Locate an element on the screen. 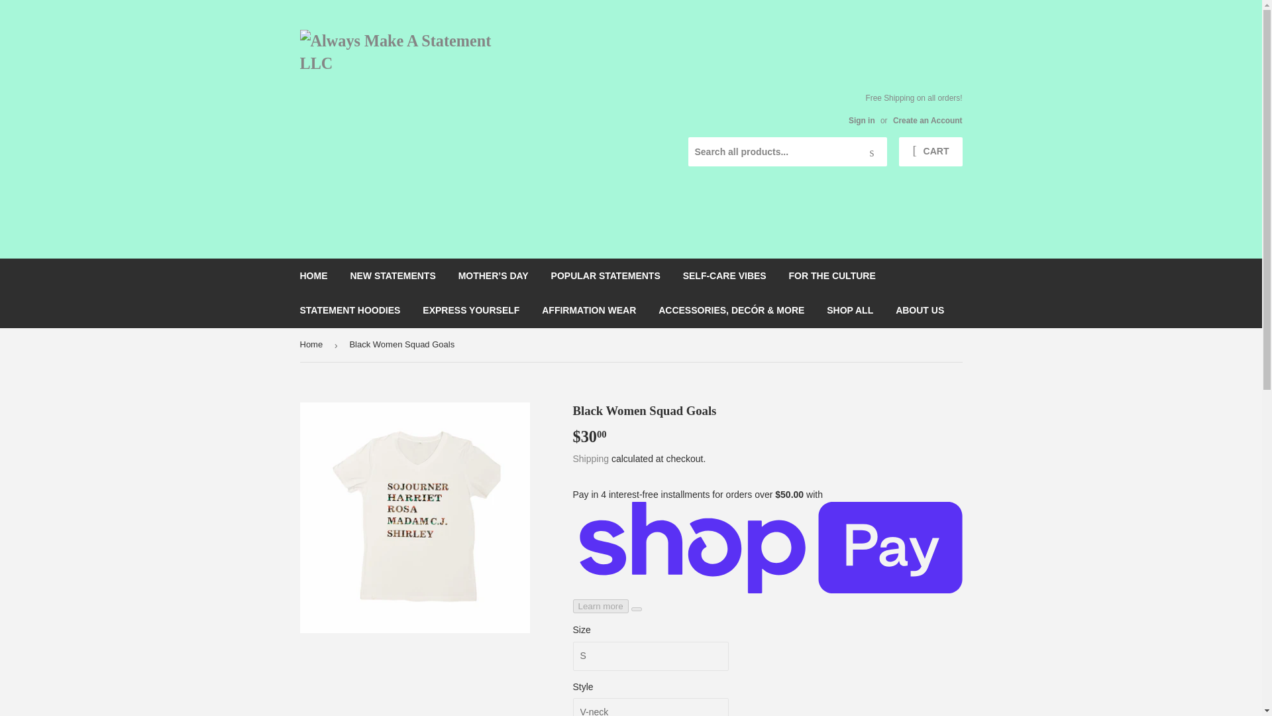 The height and width of the screenshot is (716, 1272). ABOUT US is located at coordinates (920, 310).